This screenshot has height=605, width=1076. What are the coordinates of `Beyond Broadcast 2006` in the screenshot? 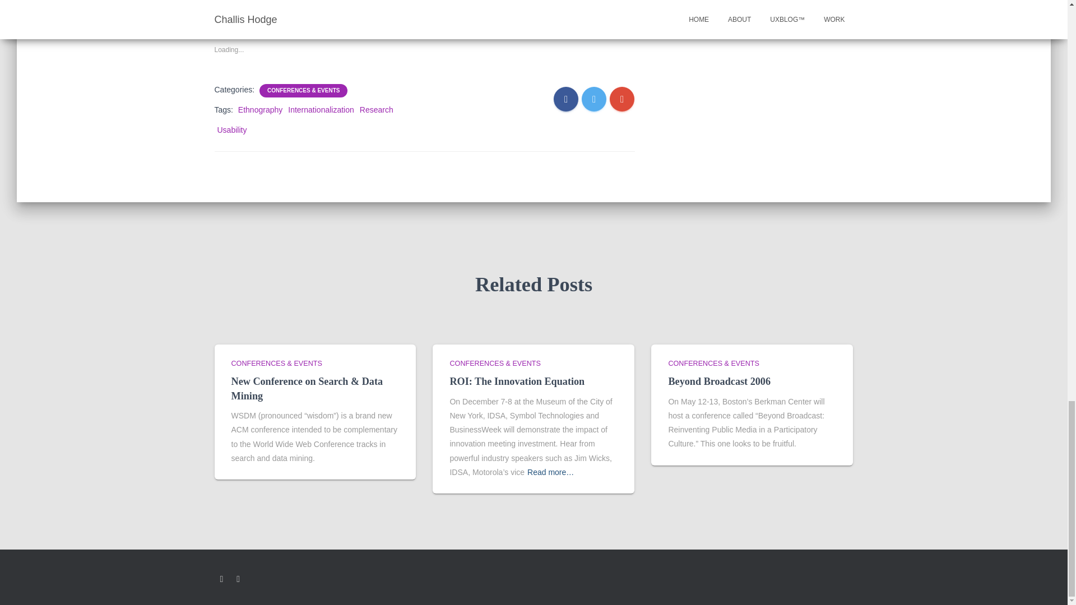 It's located at (719, 381).